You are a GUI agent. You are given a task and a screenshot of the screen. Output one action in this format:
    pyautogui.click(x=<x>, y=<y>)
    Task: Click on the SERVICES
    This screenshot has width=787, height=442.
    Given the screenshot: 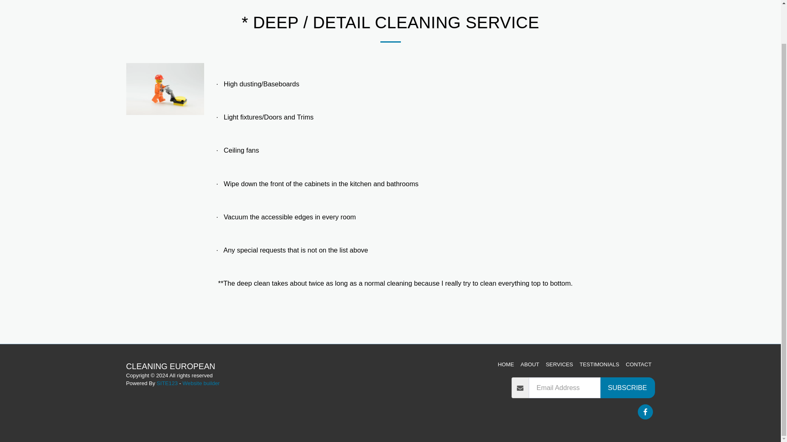 What is the action you would take?
    pyautogui.click(x=559, y=364)
    